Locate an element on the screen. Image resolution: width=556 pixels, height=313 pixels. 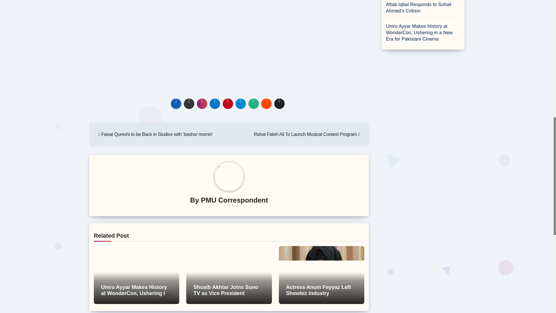
Actress Anum Fayyaz Left Showbiz Industry is located at coordinates (319, 290).